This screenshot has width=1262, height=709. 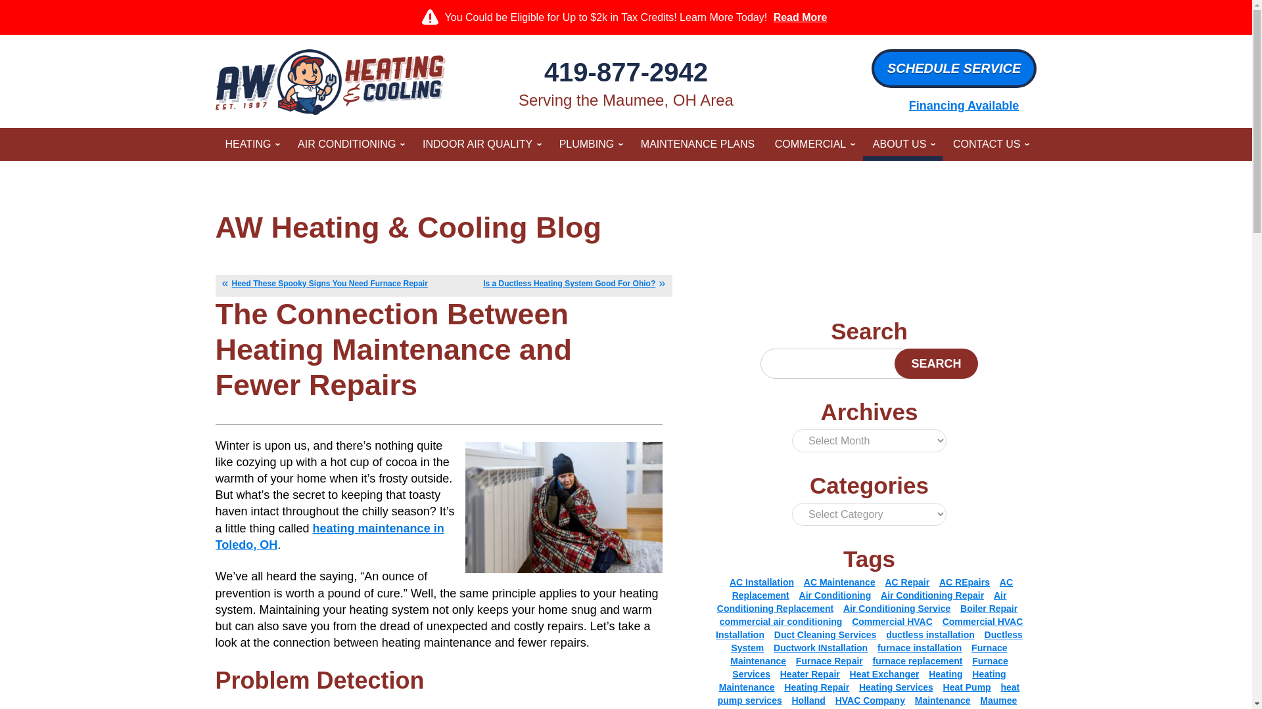 I want to click on Financing Available, so click(x=964, y=105).